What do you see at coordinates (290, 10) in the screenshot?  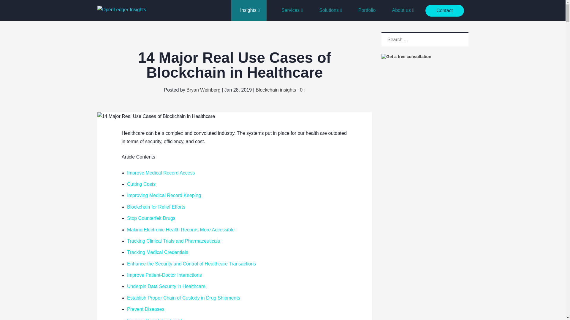 I see `Services` at bounding box center [290, 10].